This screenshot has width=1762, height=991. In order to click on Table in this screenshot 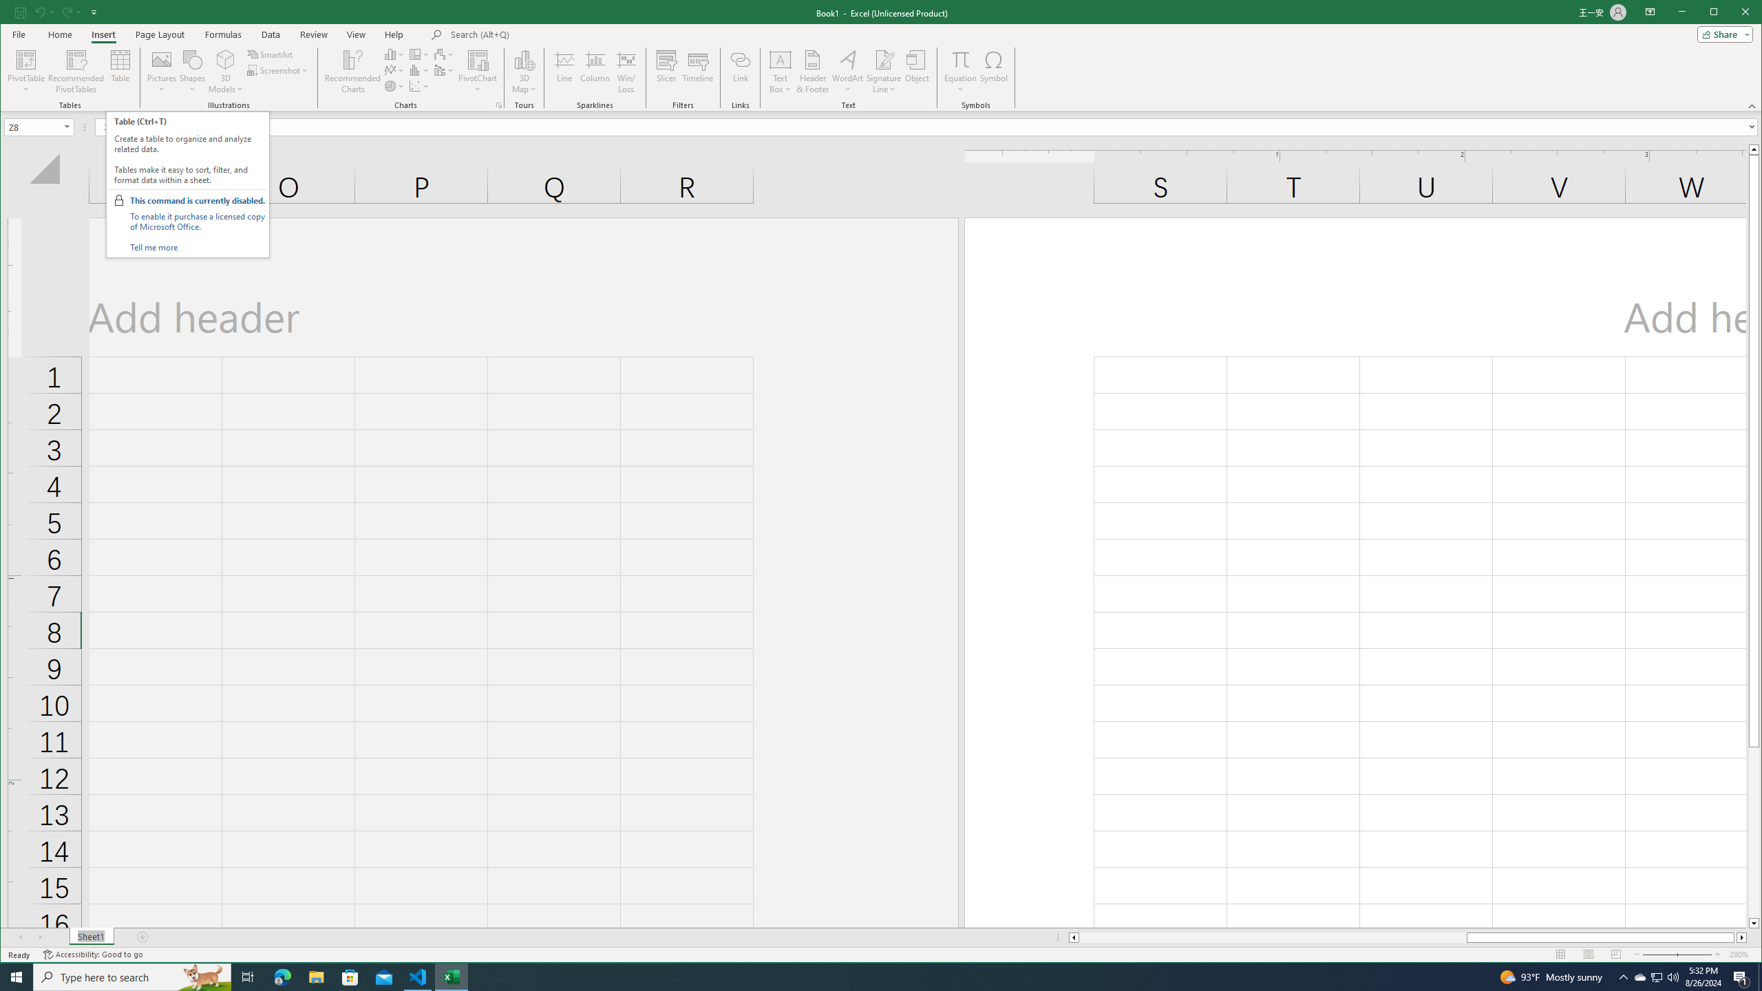, I will do `click(120, 72)`.